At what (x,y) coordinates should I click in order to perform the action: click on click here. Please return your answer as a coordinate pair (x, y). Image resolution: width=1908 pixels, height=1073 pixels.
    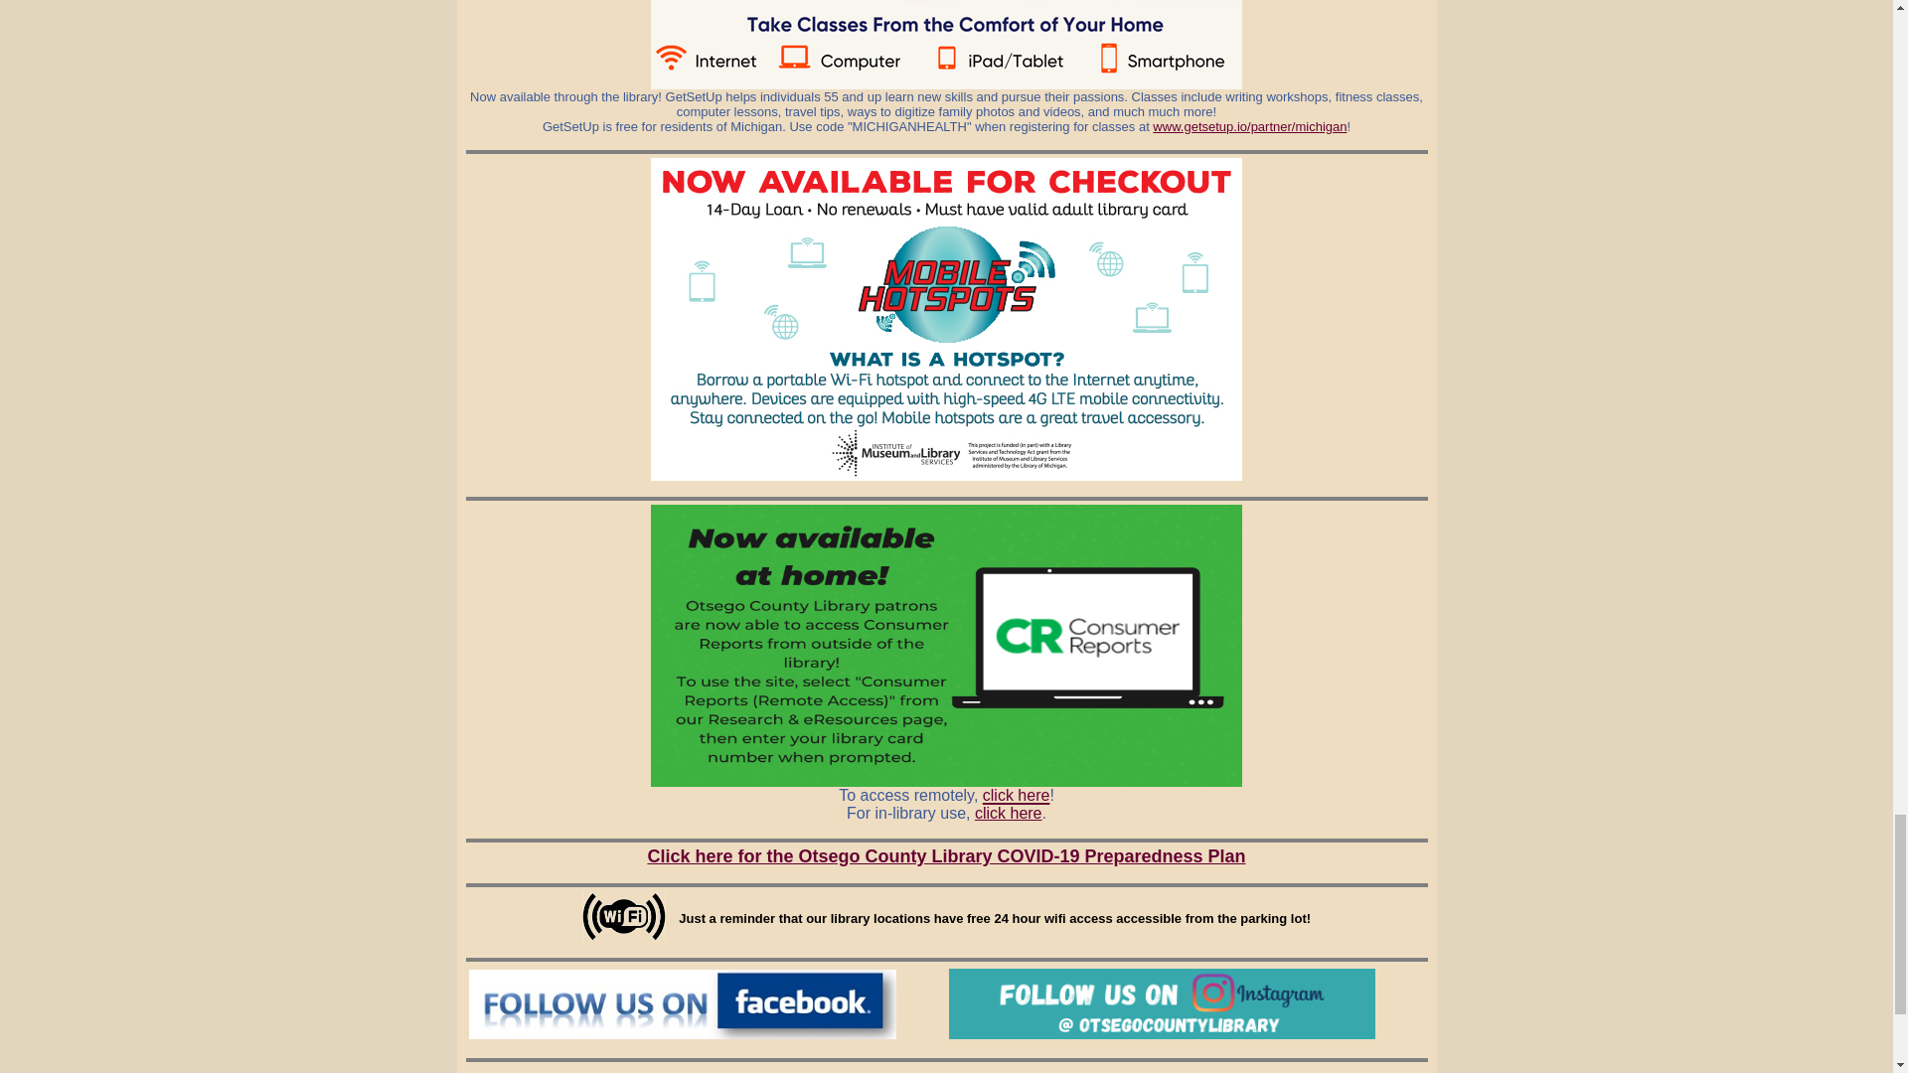
    Looking at the image, I should click on (1016, 793).